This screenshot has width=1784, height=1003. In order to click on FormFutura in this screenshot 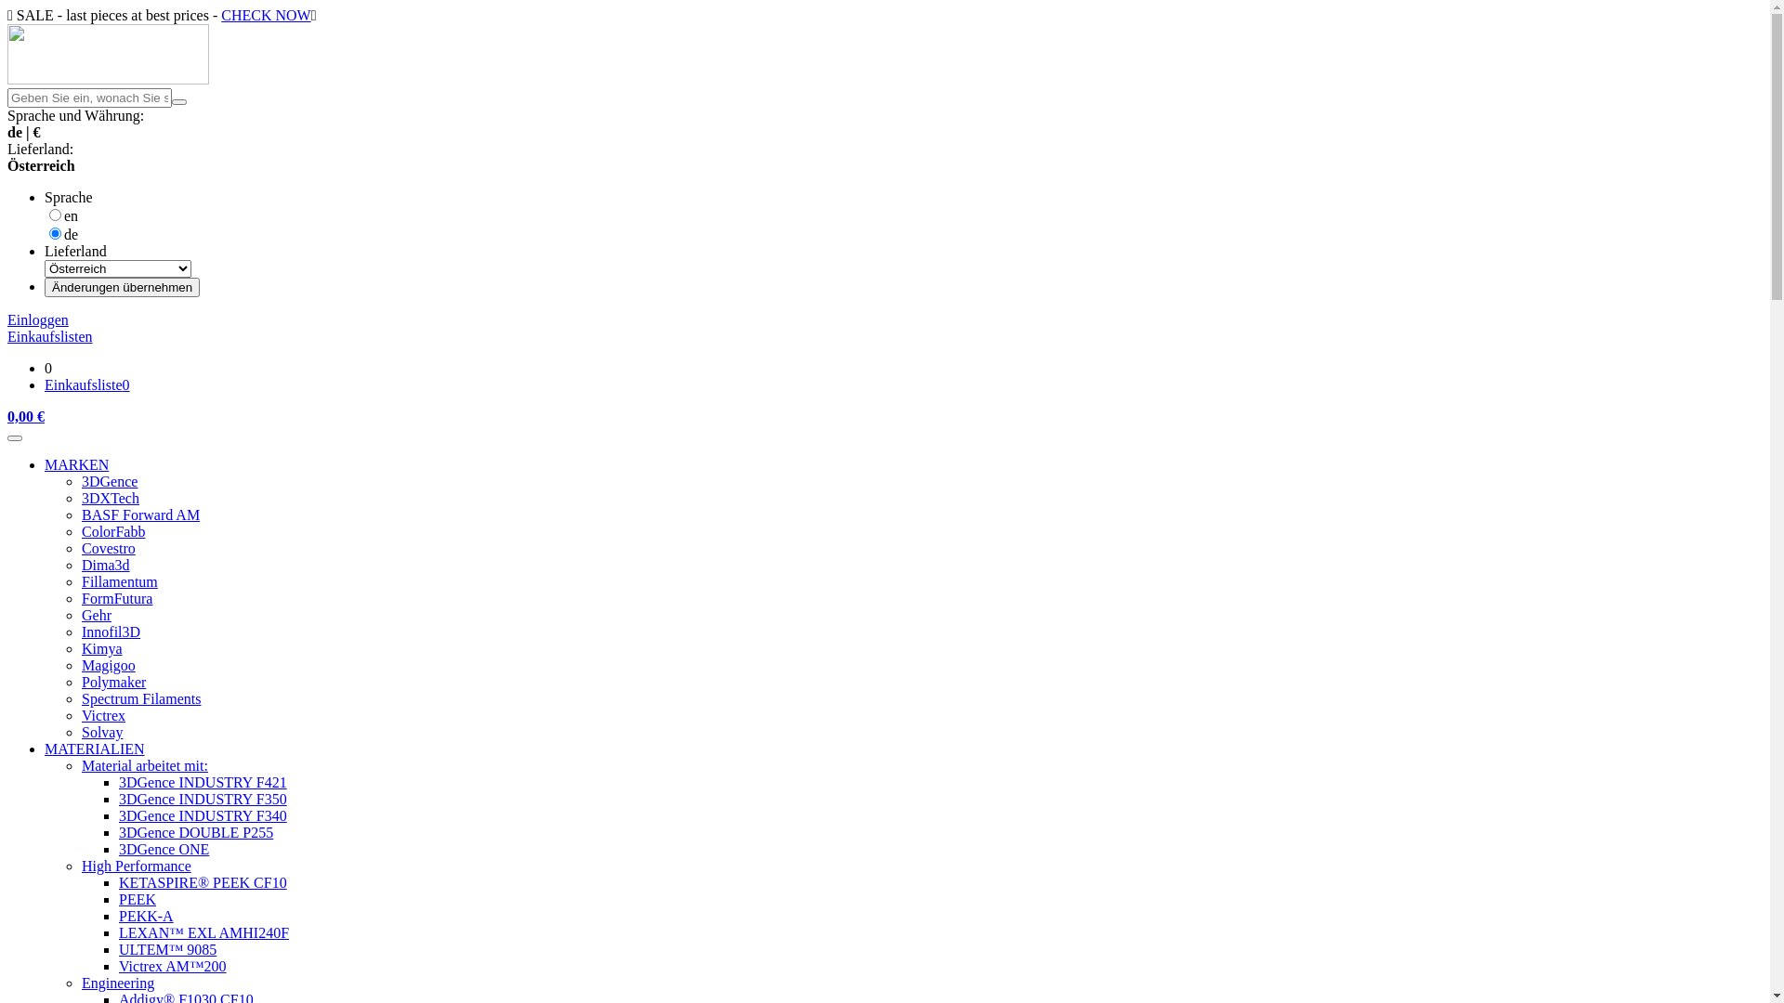, I will do `click(117, 598)`.